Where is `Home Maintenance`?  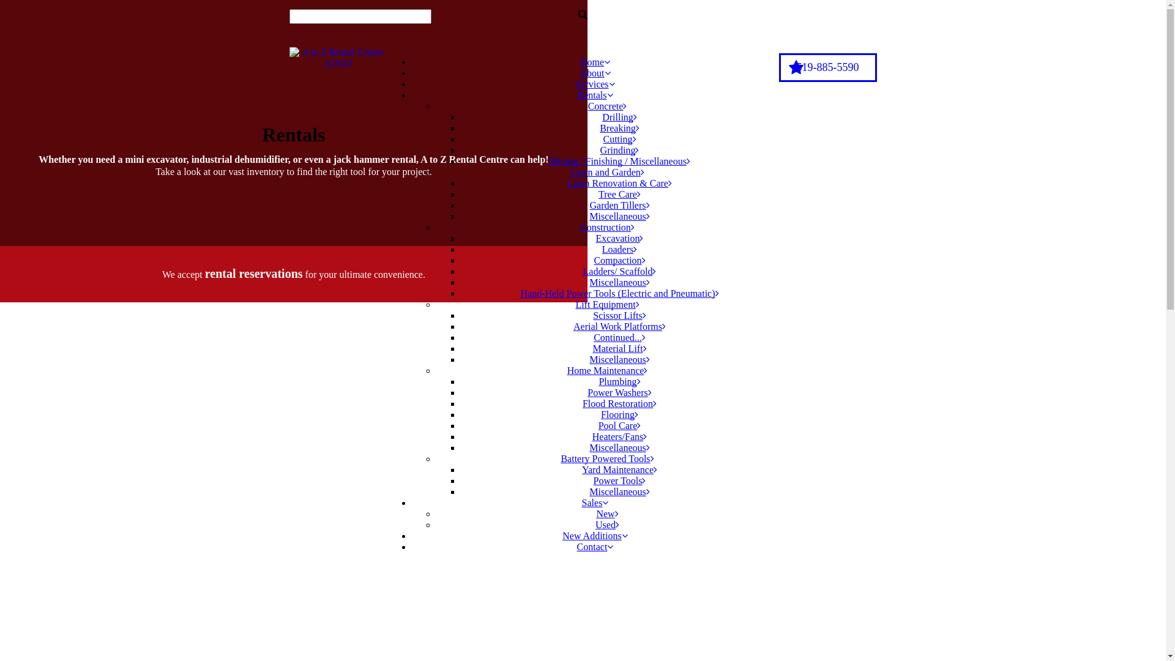
Home Maintenance is located at coordinates (608, 371).